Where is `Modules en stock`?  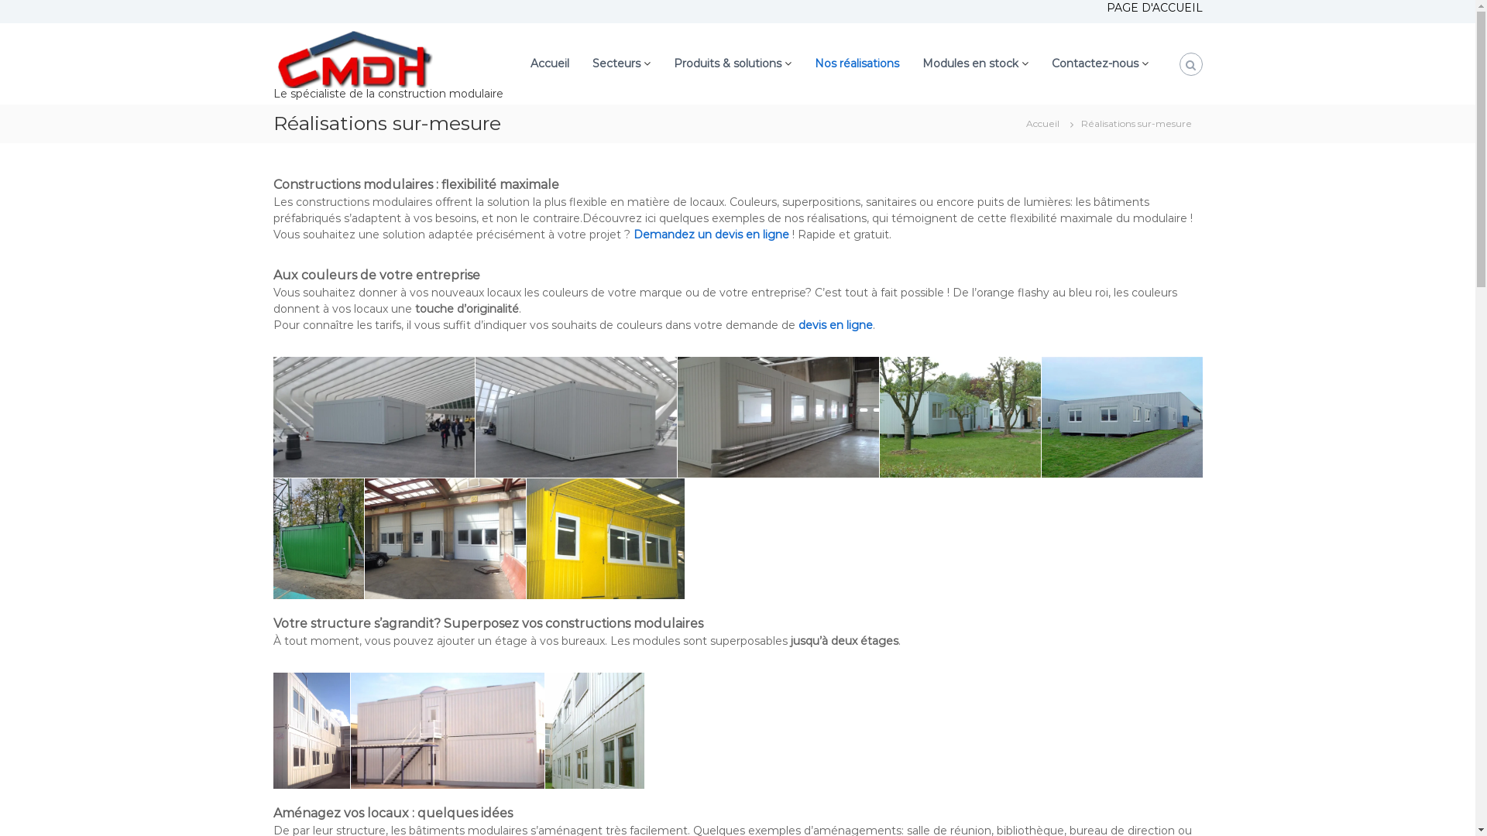 Modules en stock is located at coordinates (970, 63).